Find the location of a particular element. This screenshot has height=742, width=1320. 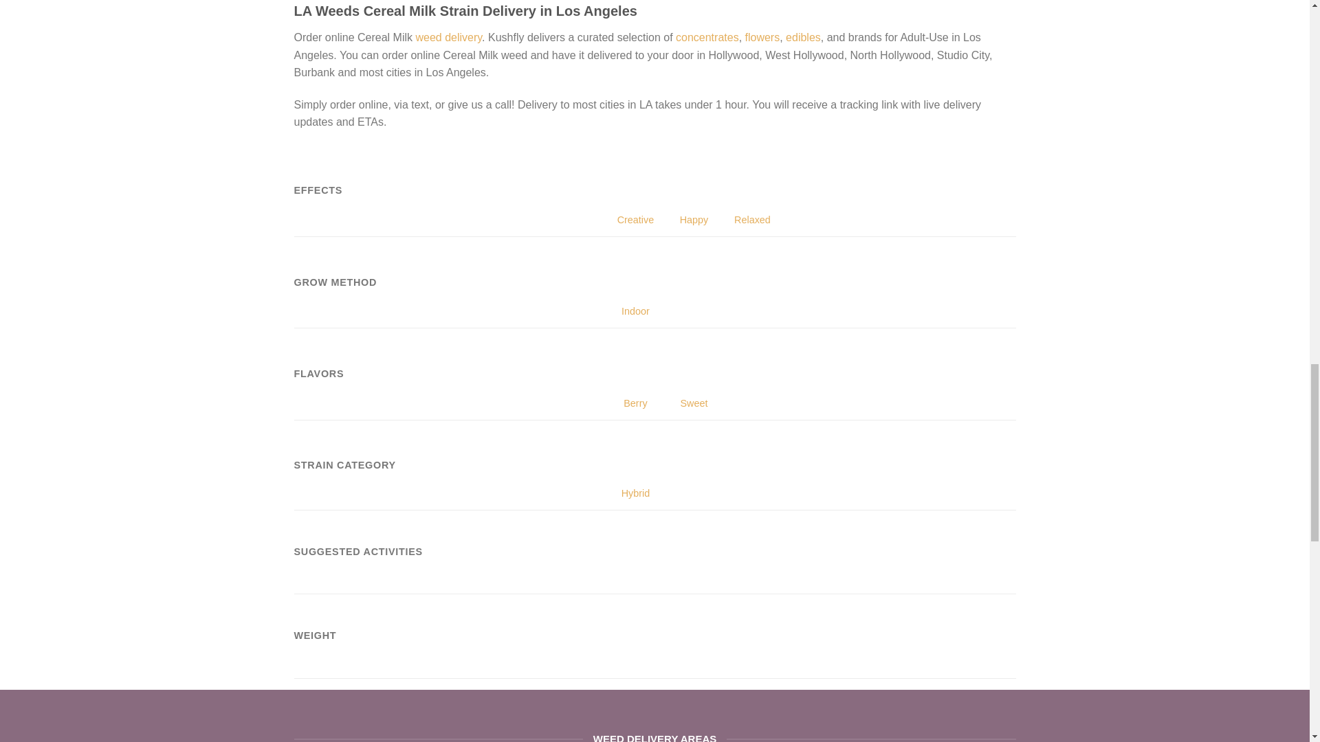

Happy is located at coordinates (692, 181).